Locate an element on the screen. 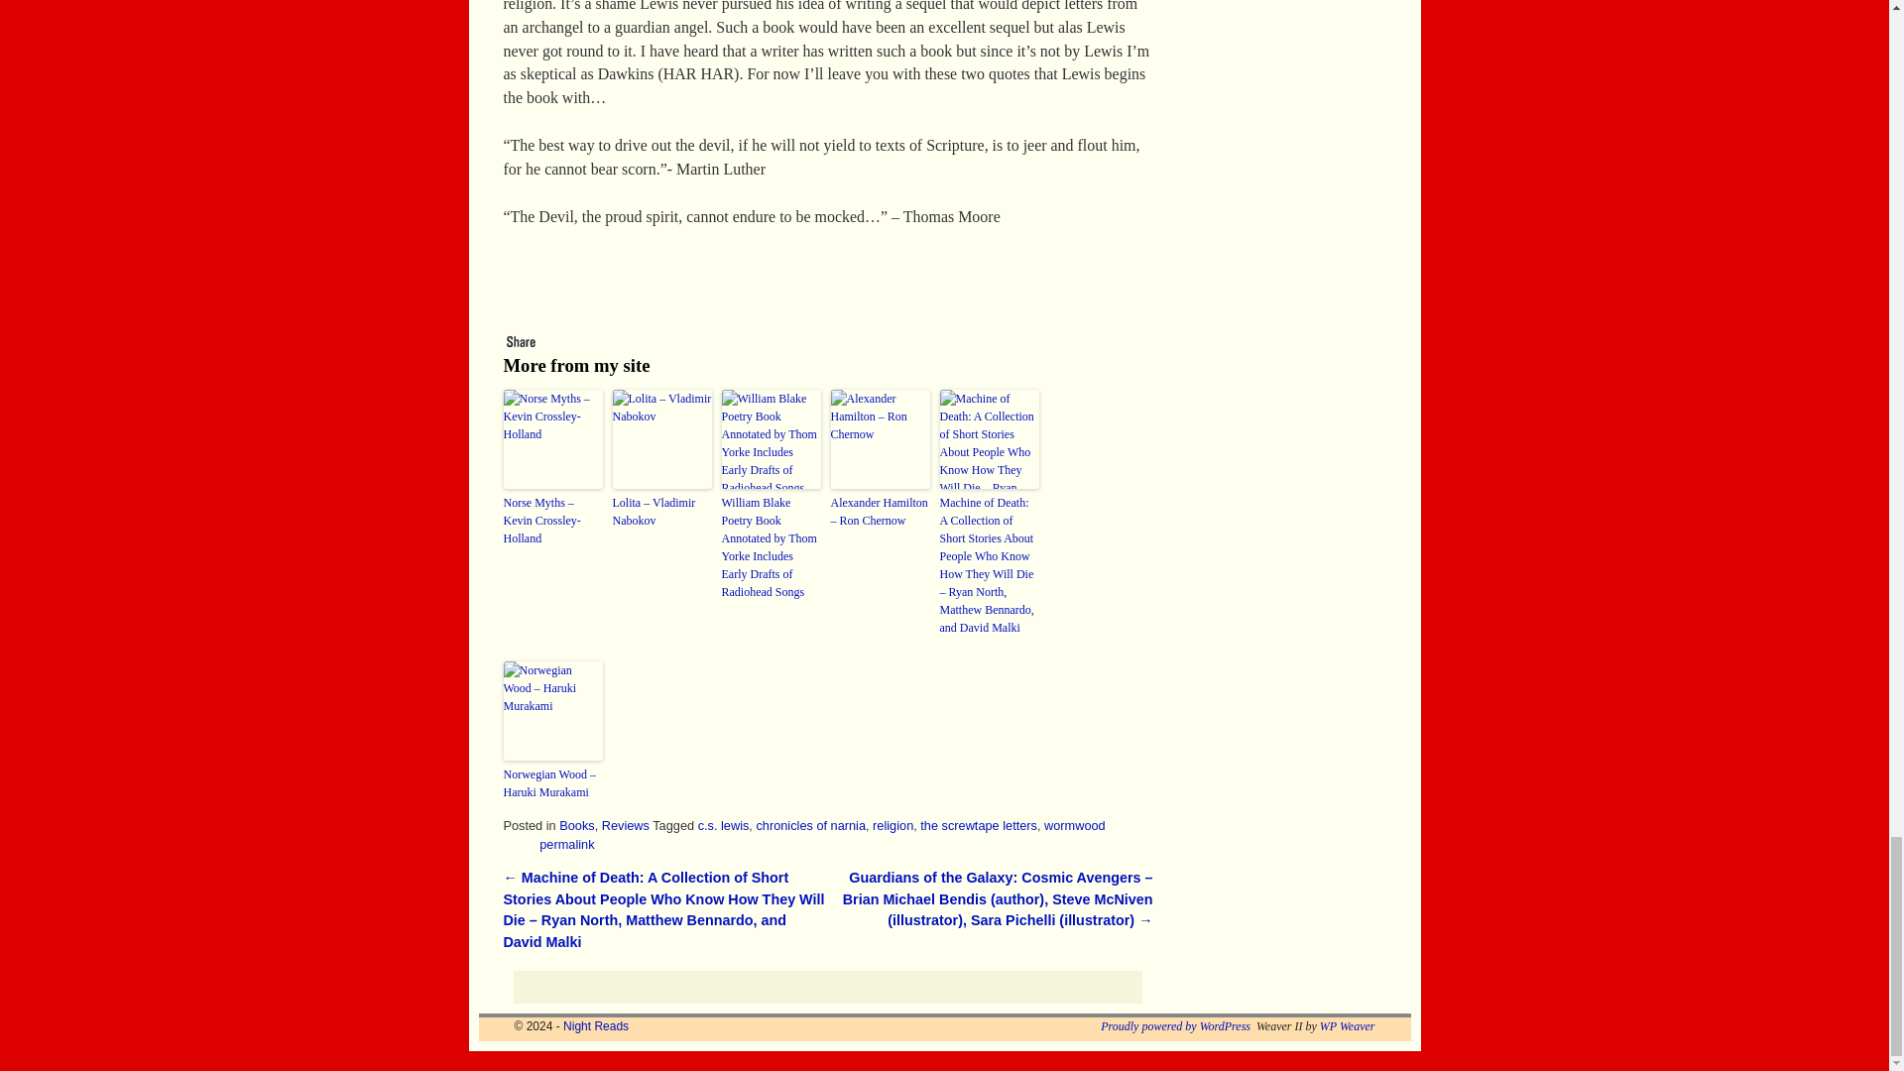  c.s. lewis is located at coordinates (724, 825).